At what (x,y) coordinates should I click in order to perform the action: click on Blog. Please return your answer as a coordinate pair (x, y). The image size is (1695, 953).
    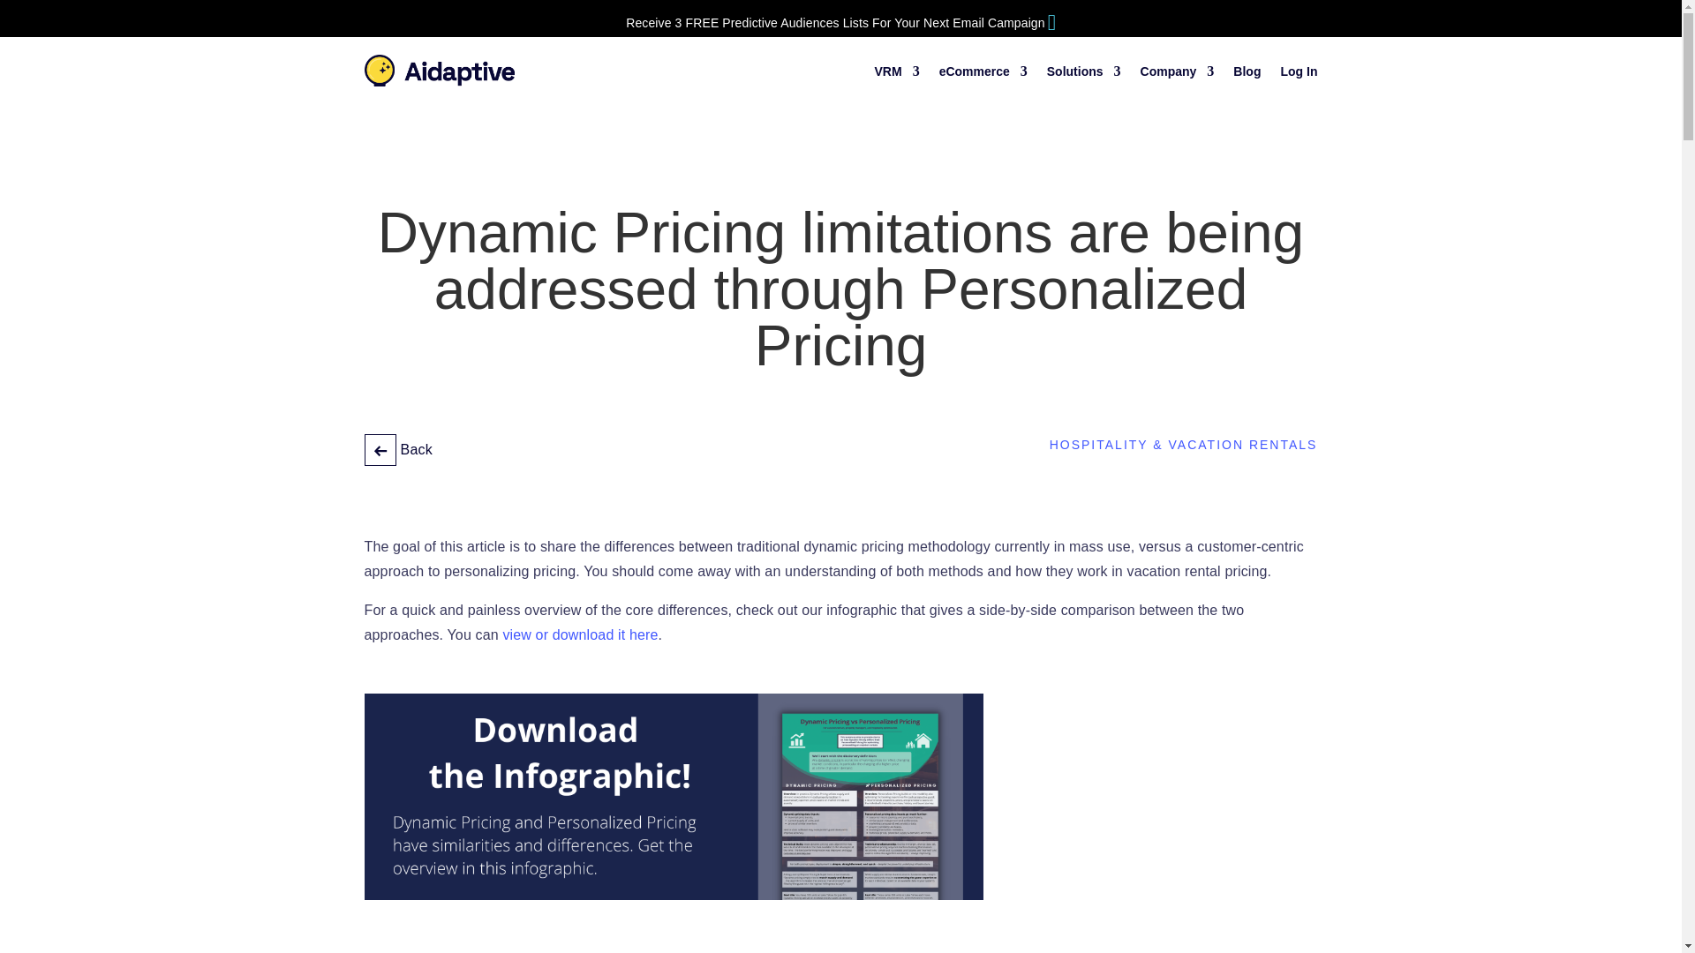
    Looking at the image, I should click on (1247, 75).